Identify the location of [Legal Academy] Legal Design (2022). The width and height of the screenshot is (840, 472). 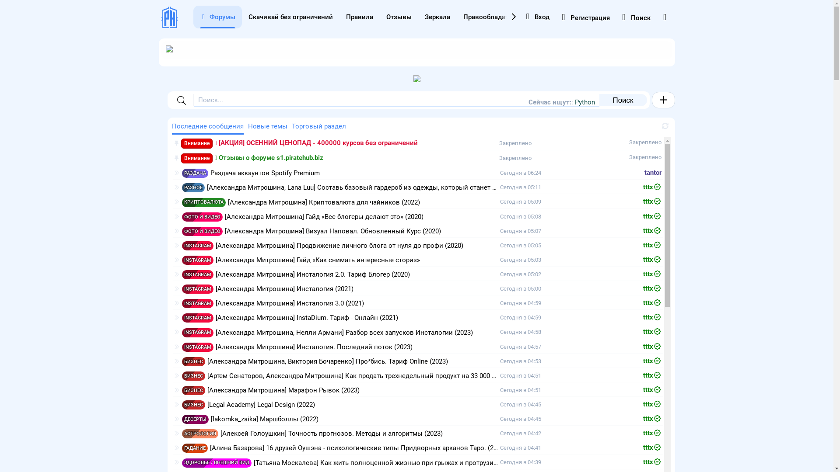
(261, 405).